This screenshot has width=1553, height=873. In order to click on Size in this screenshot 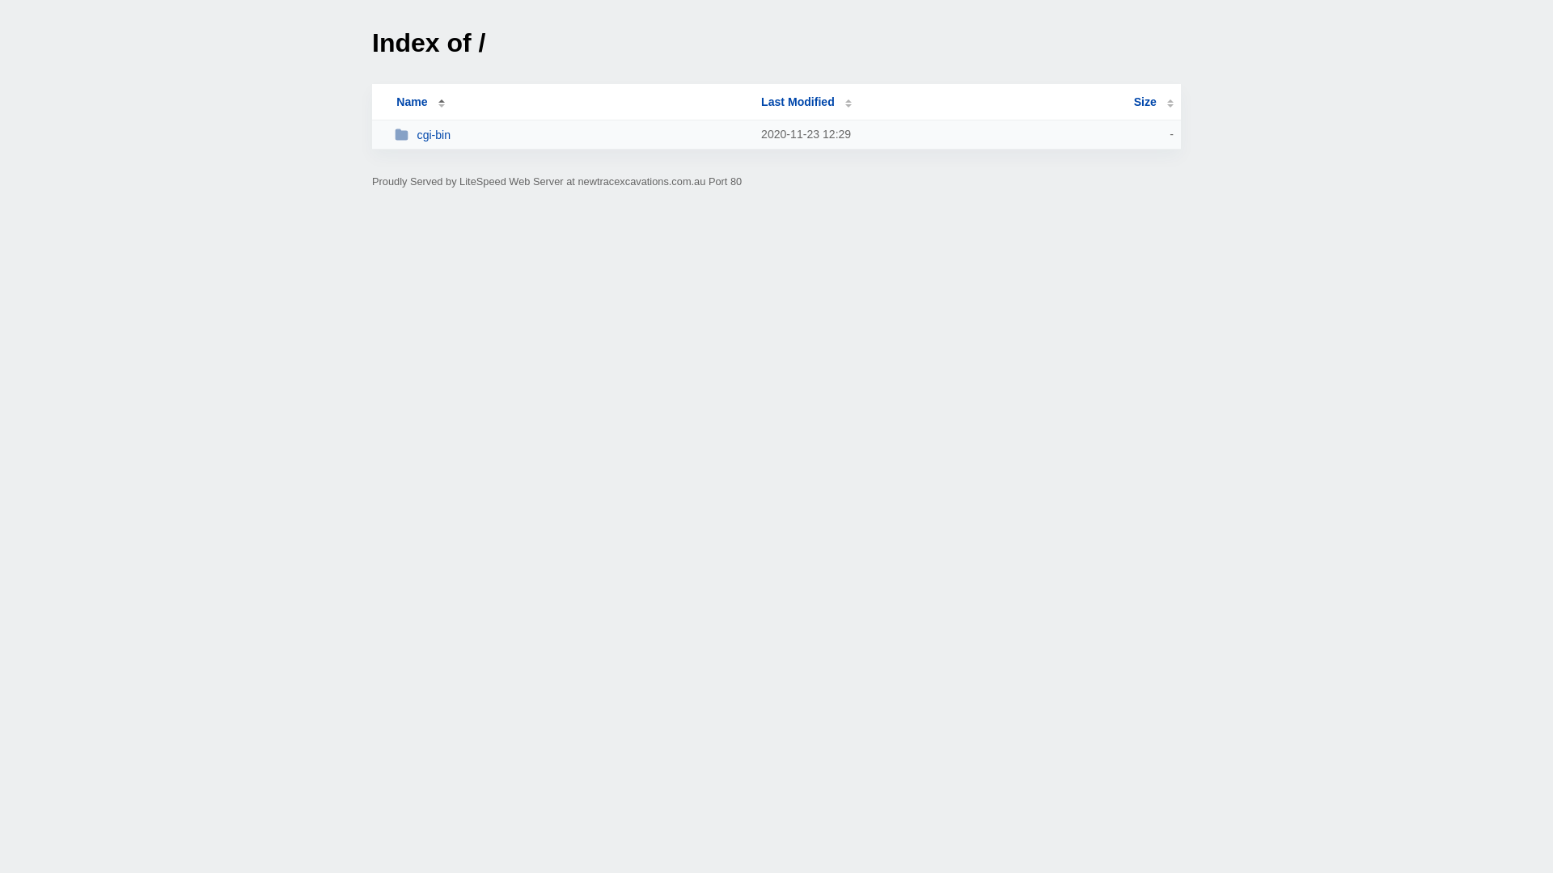, I will do `click(1153, 102)`.